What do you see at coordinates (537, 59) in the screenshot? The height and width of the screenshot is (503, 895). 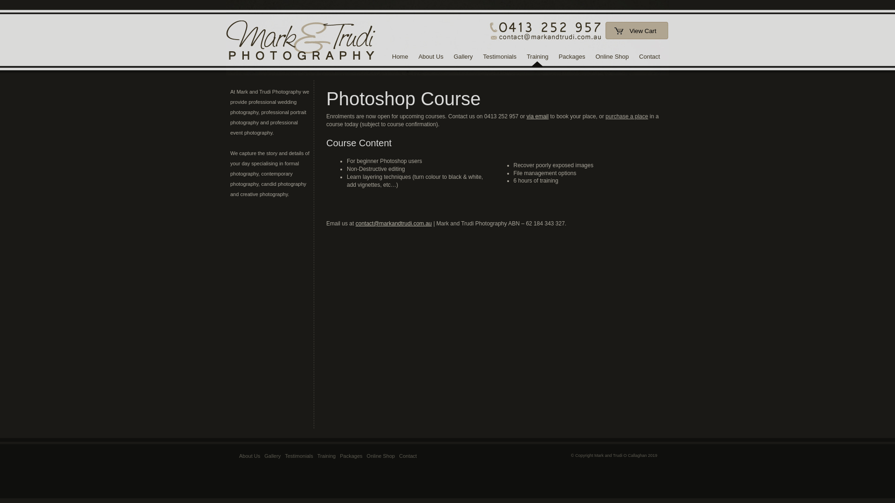 I see `Training` at bounding box center [537, 59].